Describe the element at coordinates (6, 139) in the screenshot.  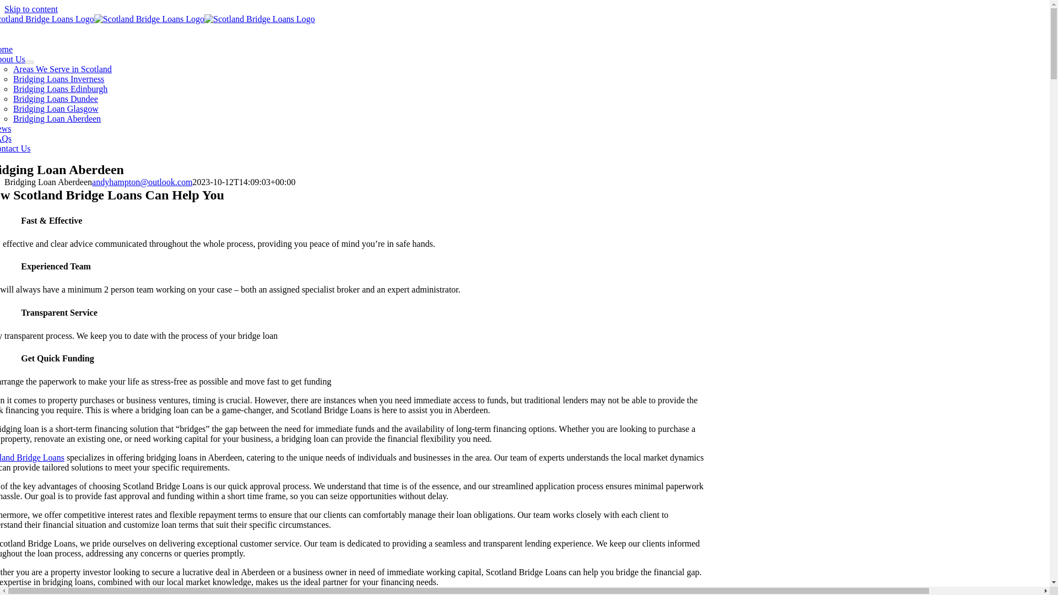
I see `FAQs` at that location.